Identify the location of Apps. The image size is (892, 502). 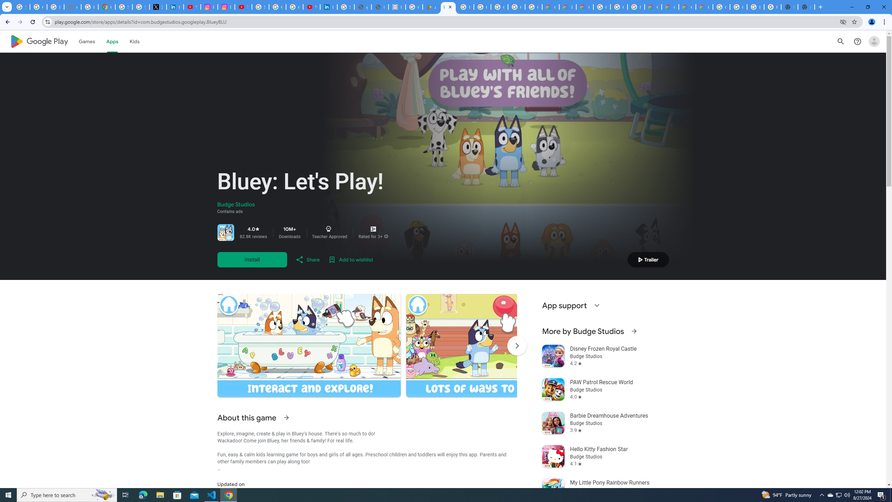
(111, 41).